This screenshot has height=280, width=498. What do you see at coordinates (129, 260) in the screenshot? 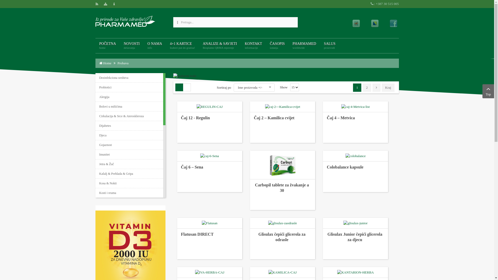
I see `Osteoporoza` at bounding box center [129, 260].